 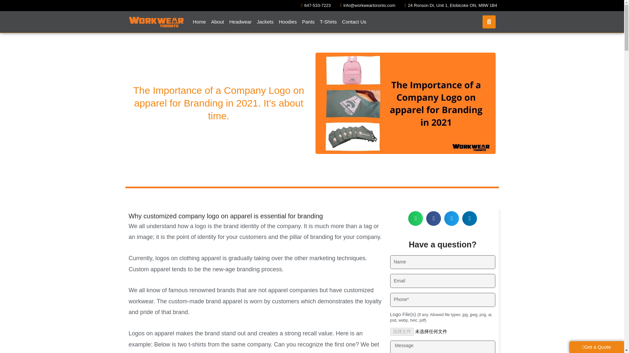 I want to click on Headwear, so click(x=240, y=22).